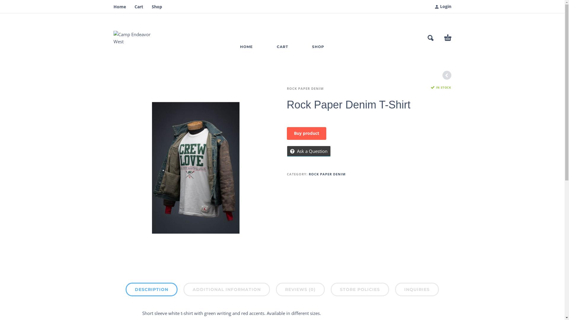 This screenshot has width=569, height=320. I want to click on Login, so click(443, 7).